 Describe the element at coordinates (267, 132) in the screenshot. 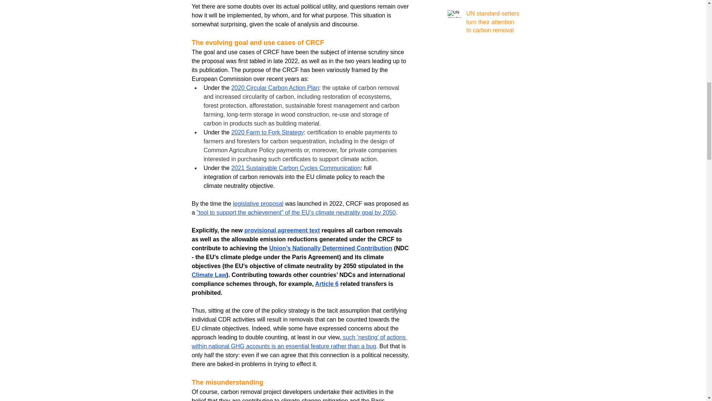

I see `2020 Farm to Fork Strategy` at that location.